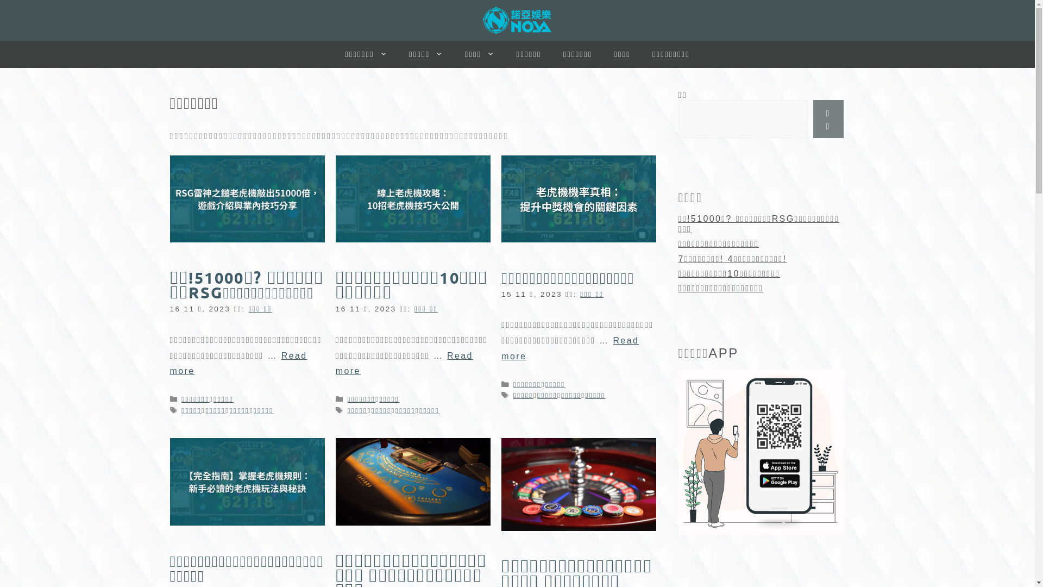 This screenshot has width=1043, height=587. What do you see at coordinates (570, 348) in the screenshot?
I see `Read more` at bounding box center [570, 348].